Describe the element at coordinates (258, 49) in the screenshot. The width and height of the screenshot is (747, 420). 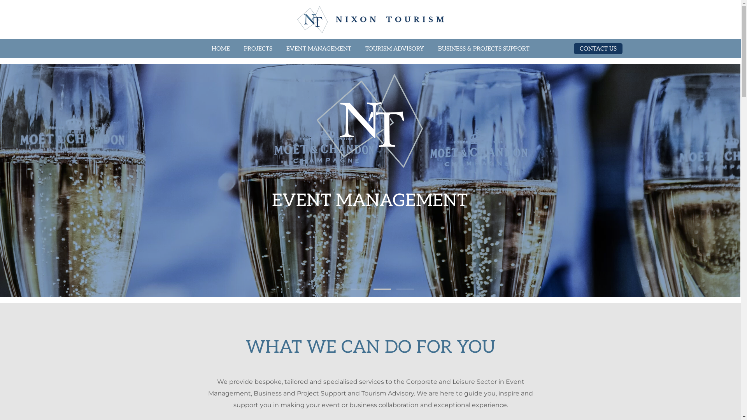
I see `PROJECTS` at that location.